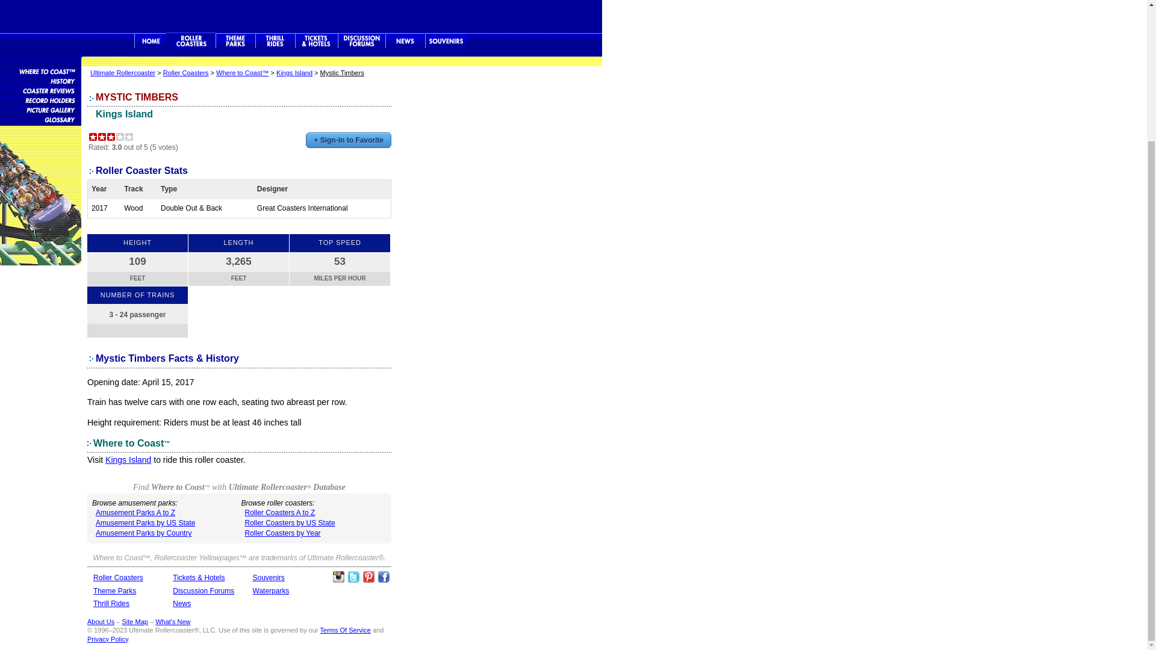  What do you see at coordinates (384, 577) in the screenshot?
I see `Like Ultimate Rollercoaster Facebook` at bounding box center [384, 577].